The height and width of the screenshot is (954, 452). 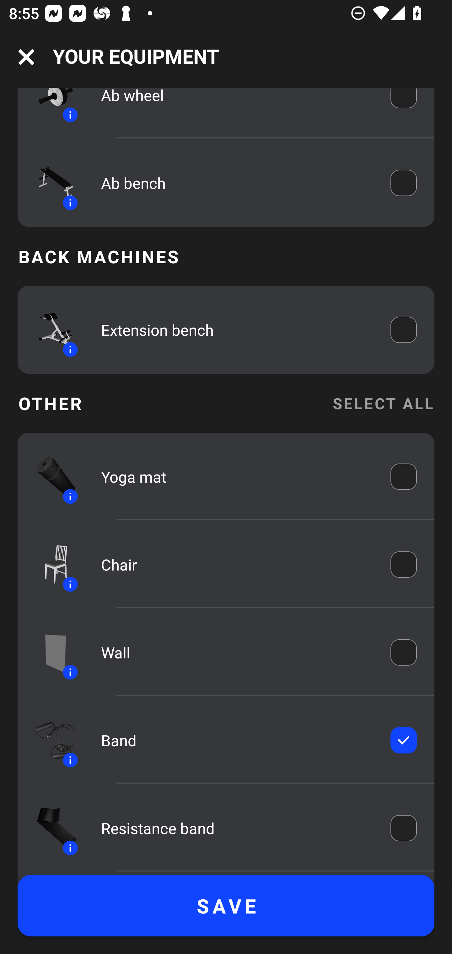 What do you see at coordinates (237, 828) in the screenshot?
I see `Resistance band` at bounding box center [237, 828].